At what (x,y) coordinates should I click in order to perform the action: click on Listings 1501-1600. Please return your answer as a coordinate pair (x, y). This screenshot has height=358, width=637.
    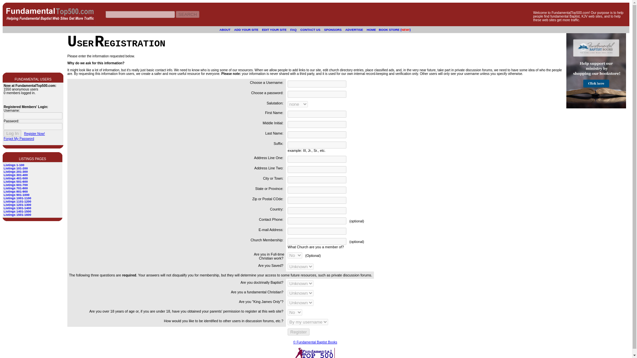
    Looking at the image, I should click on (17, 215).